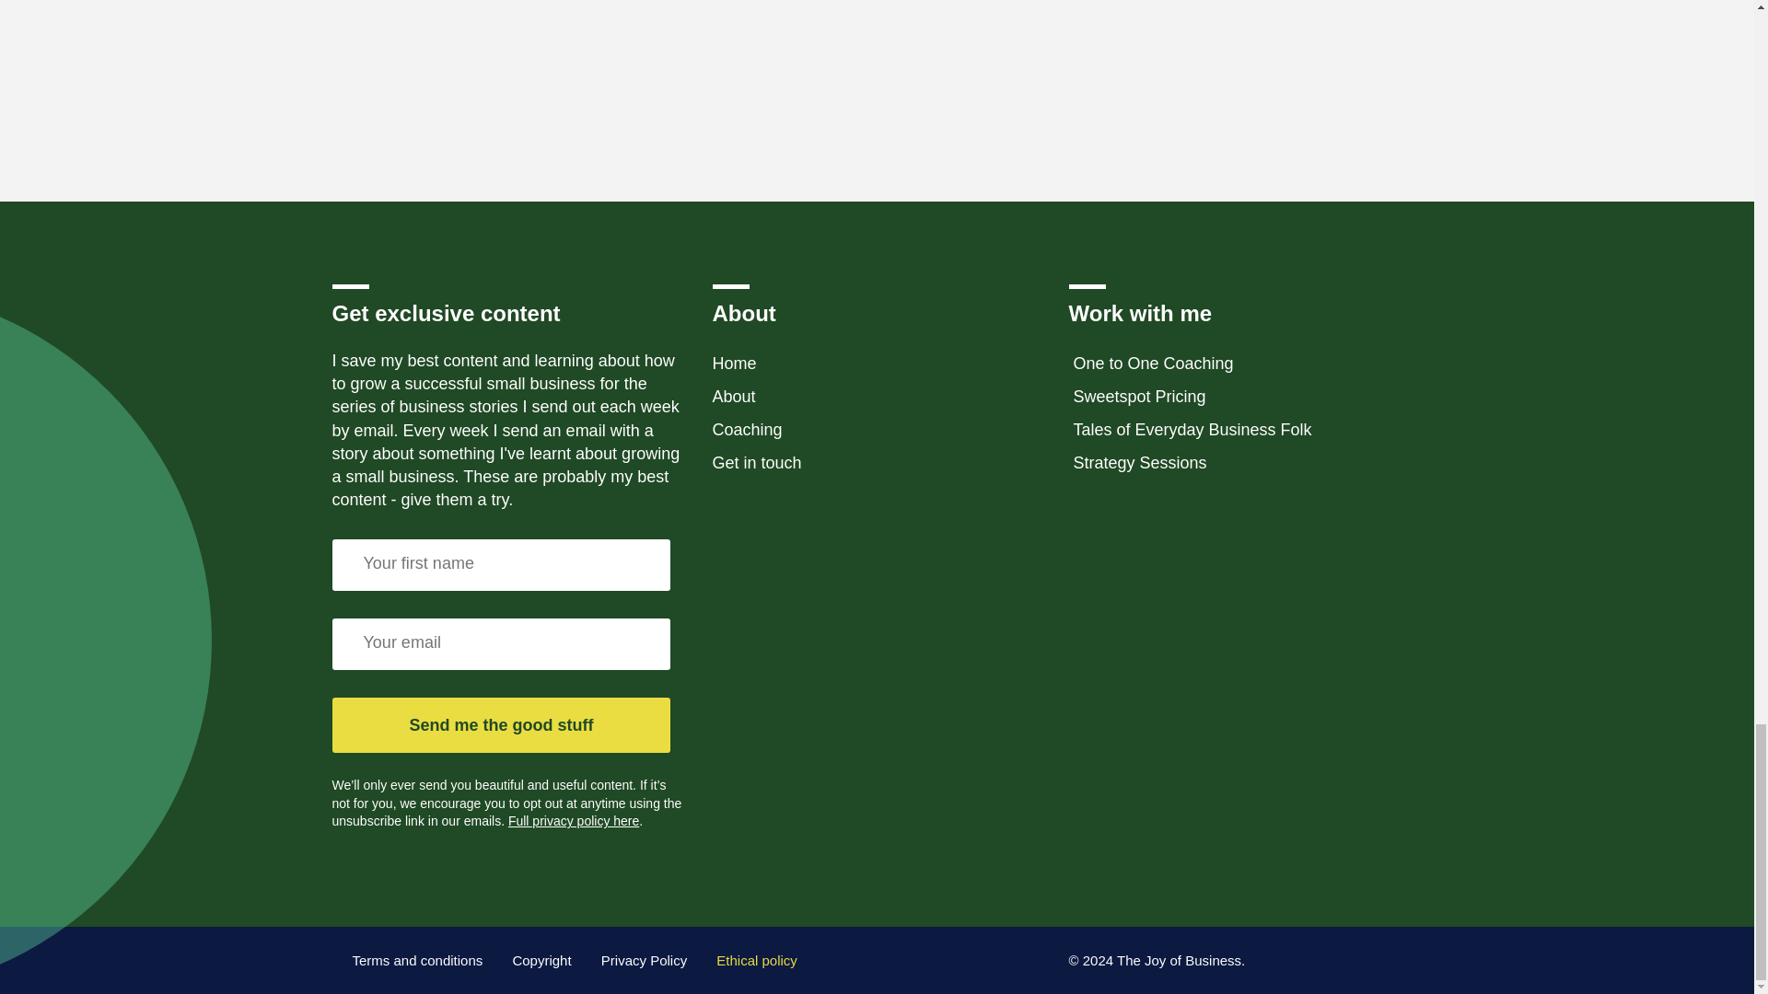 This screenshot has width=1768, height=994. I want to click on Privacy Policy, so click(644, 960).